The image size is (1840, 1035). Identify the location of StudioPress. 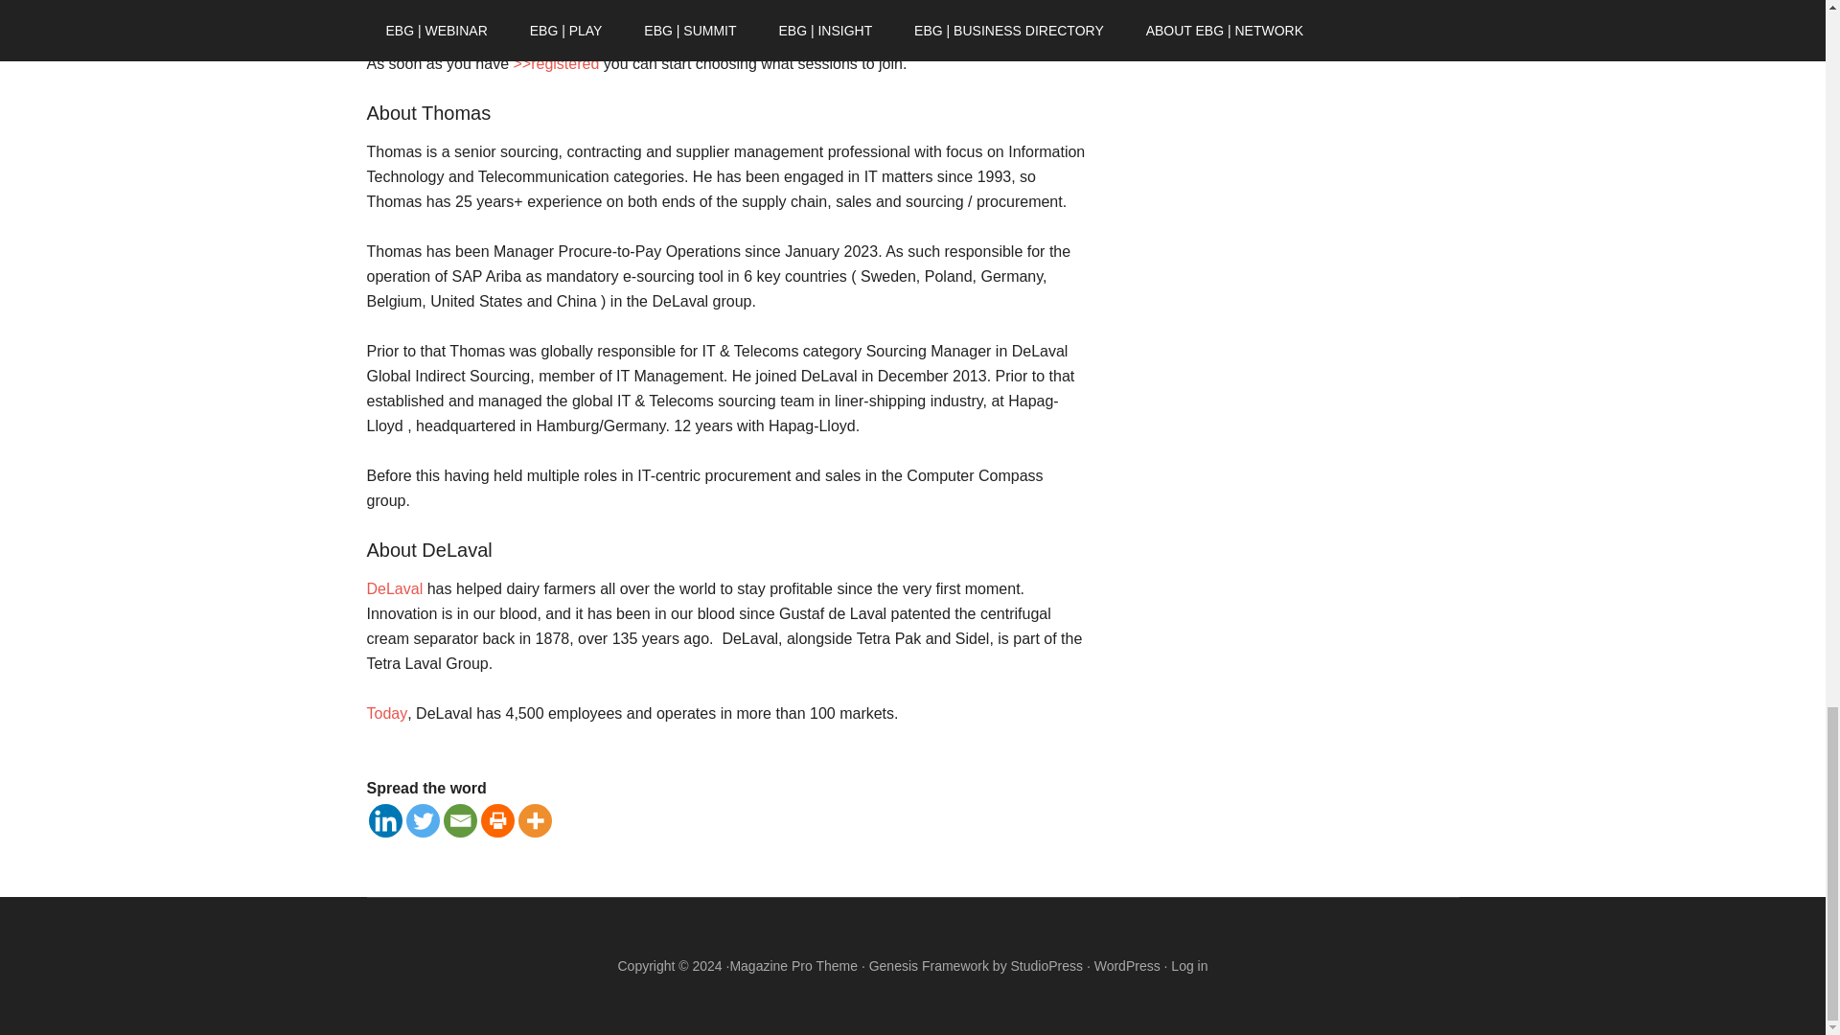
(1046, 966).